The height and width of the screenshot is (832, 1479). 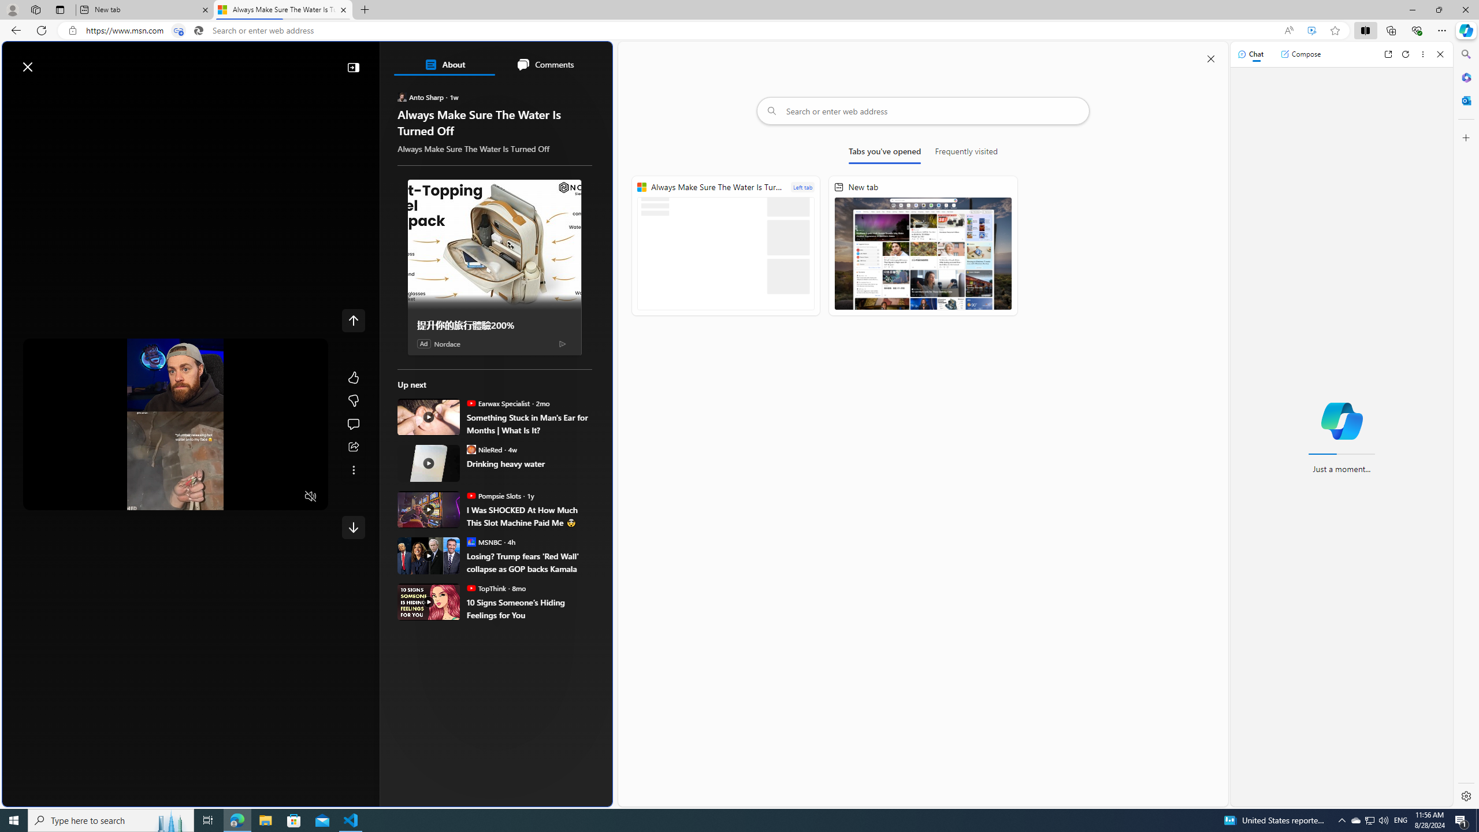 What do you see at coordinates (439, 372) in the screenshot?
I see `The Associated Press` at bounding box center [439, 372].